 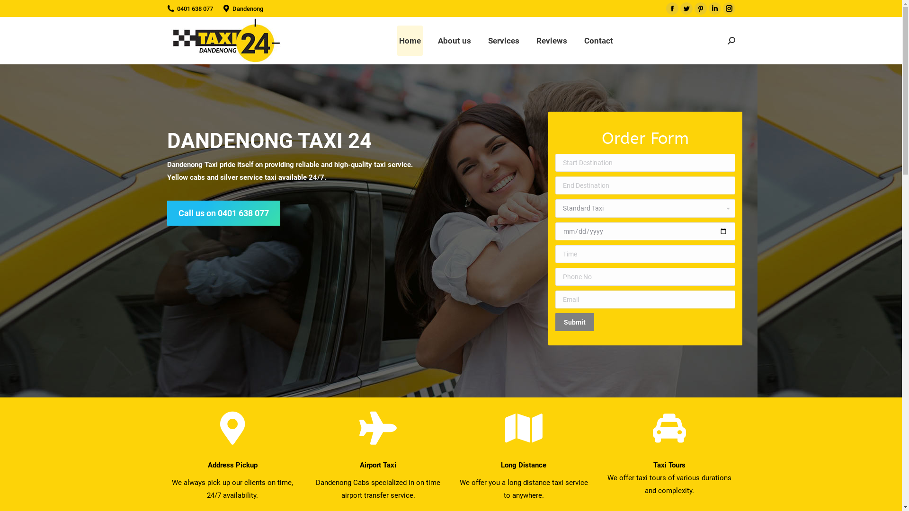 I want to click on About us, so click(x=454, y=41).